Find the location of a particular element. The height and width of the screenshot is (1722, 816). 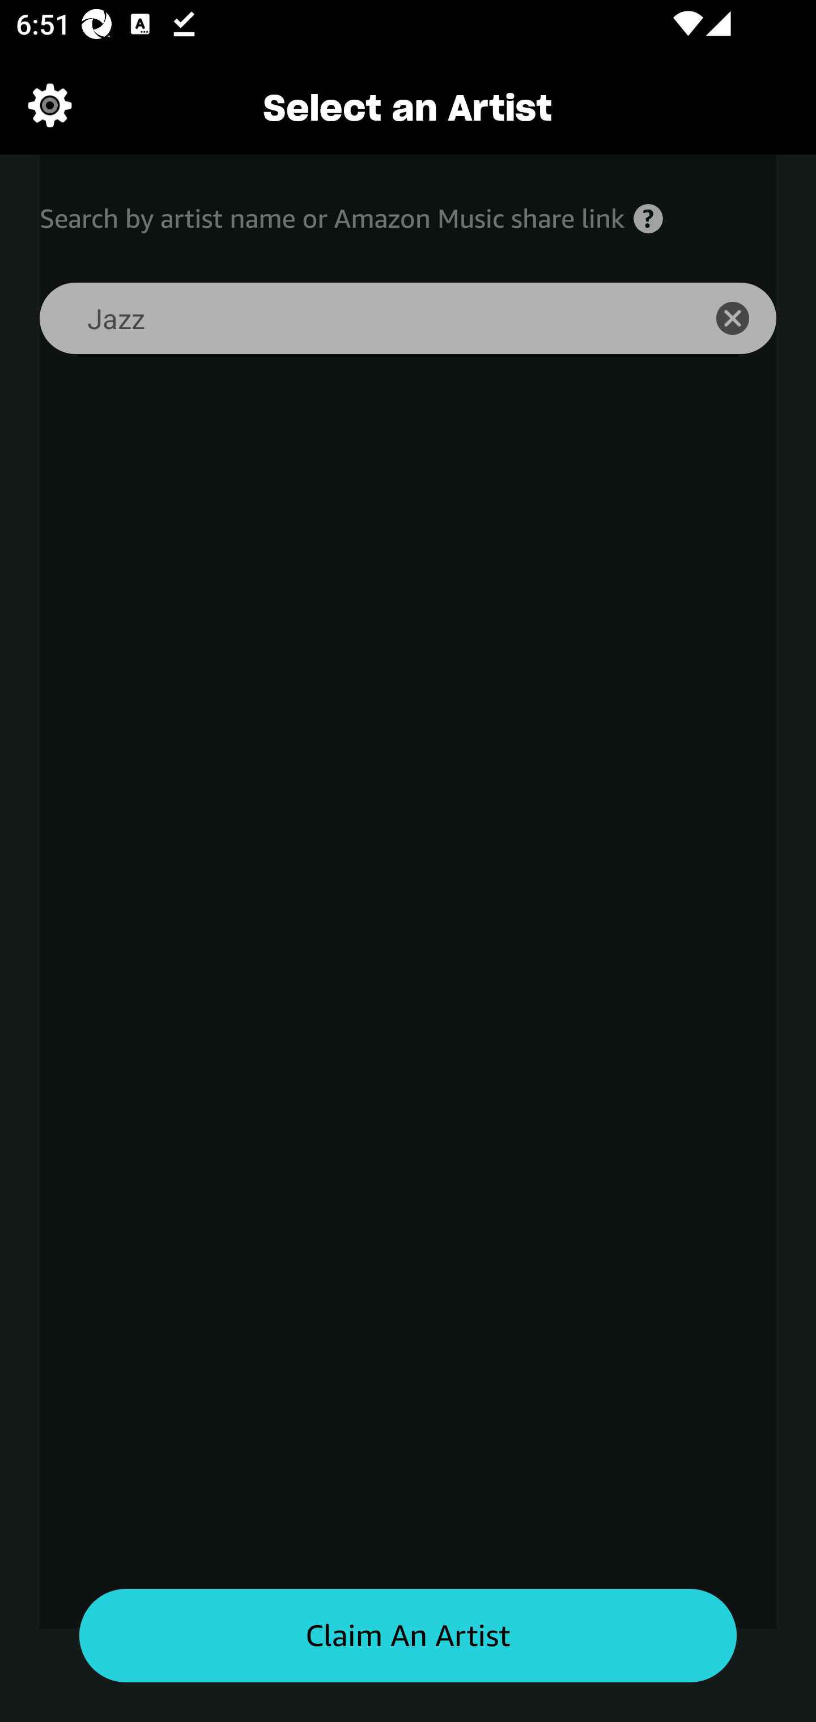

Claim an artist button Claim An Artist is located at coordinates (408, 1636).